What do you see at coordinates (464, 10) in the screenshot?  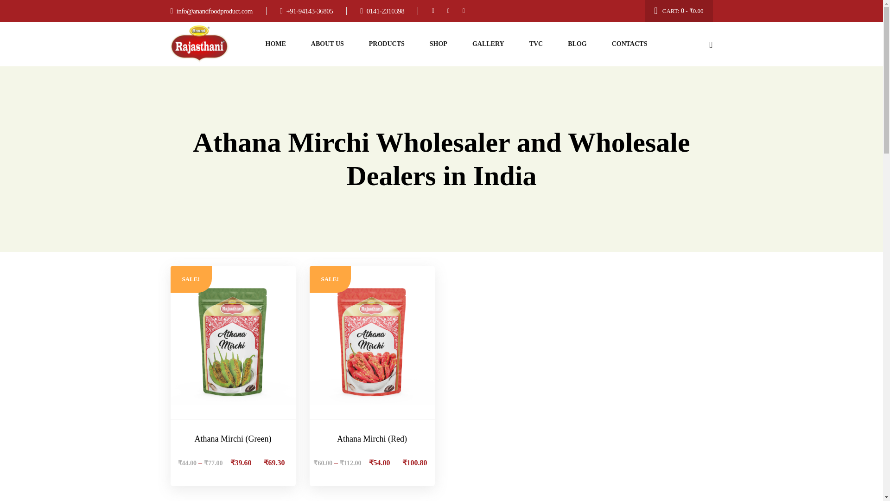 I see `Instagram` at bounding box center [464, 10].